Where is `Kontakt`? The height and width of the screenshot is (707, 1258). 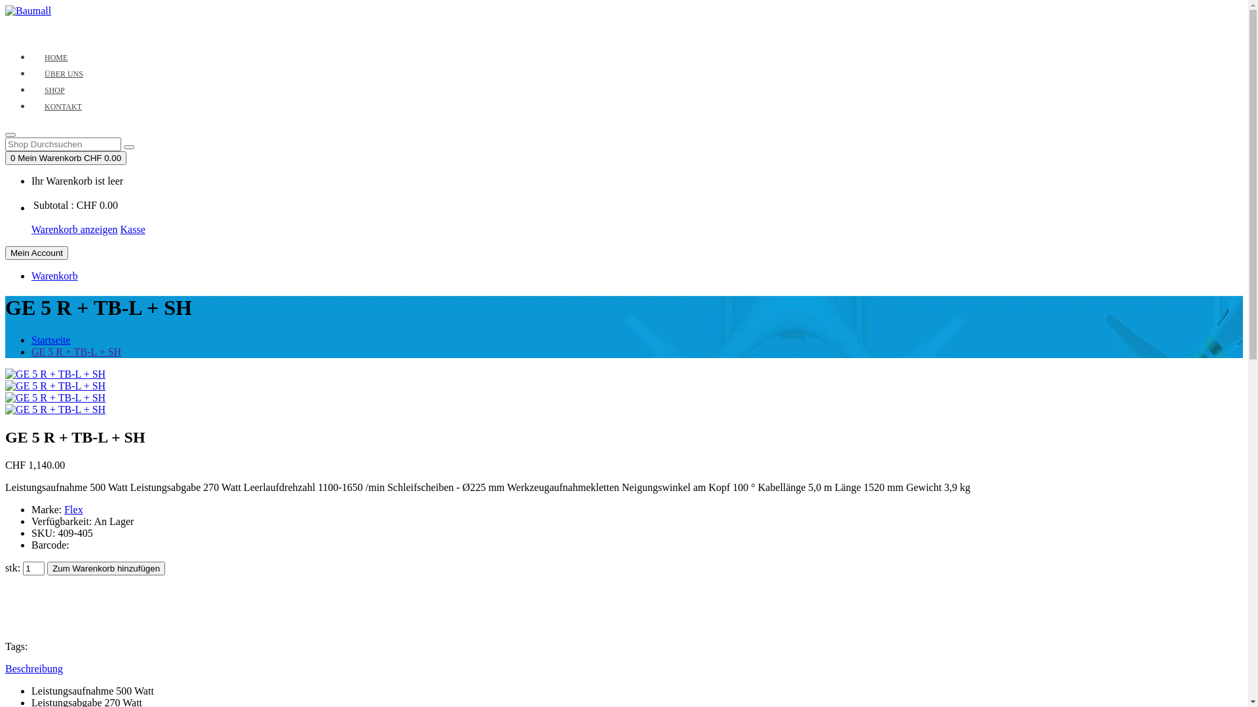 Kontakt is located at coordinates (243, 35).